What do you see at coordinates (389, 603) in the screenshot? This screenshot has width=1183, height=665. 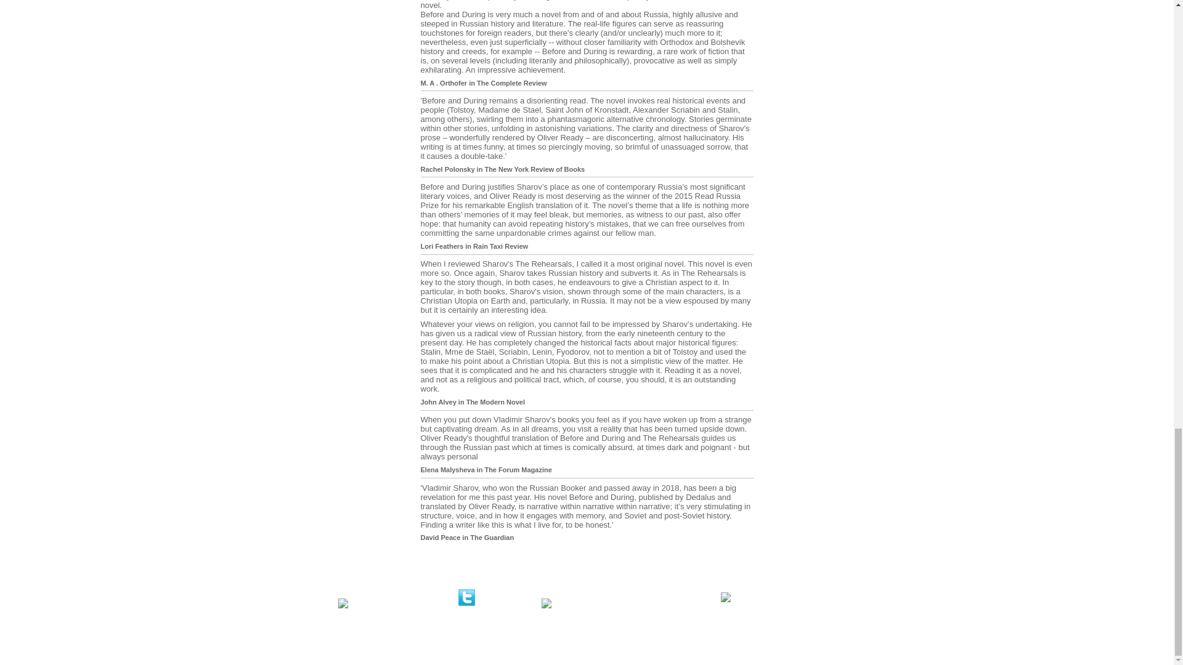 I see `Visit us on Facebook` at bounding box center [389, 603].